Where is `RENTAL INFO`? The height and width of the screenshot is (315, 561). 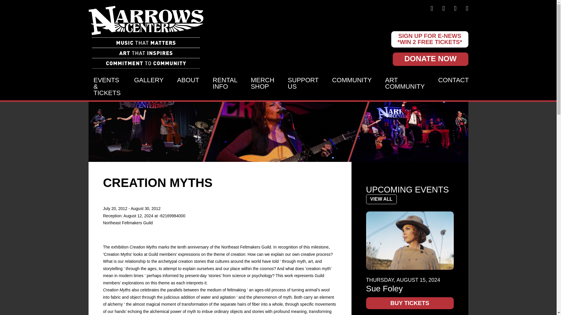
RENTAL INFO is located at coordinates (225, 87).